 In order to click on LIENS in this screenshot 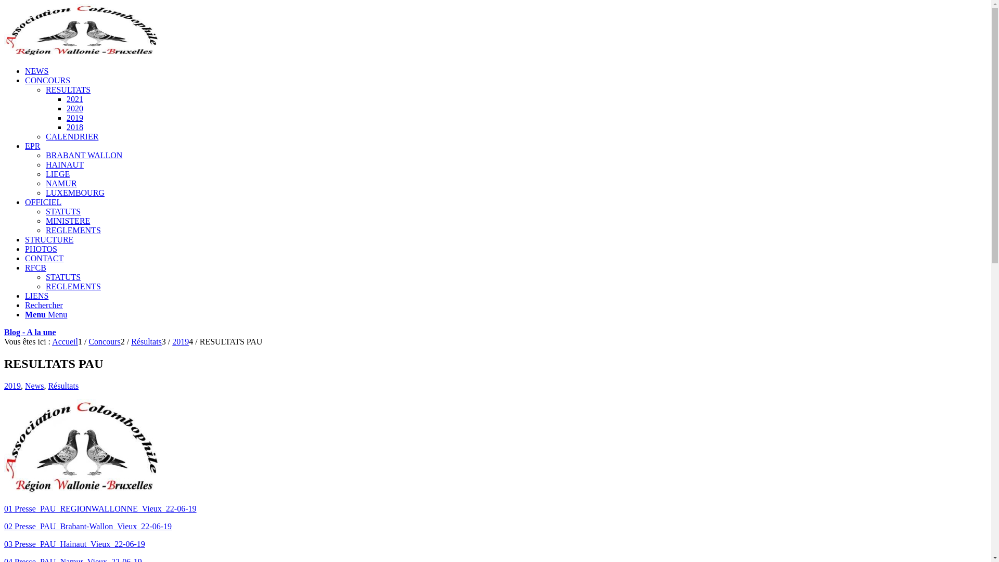, I will do `click(36, 296)`.